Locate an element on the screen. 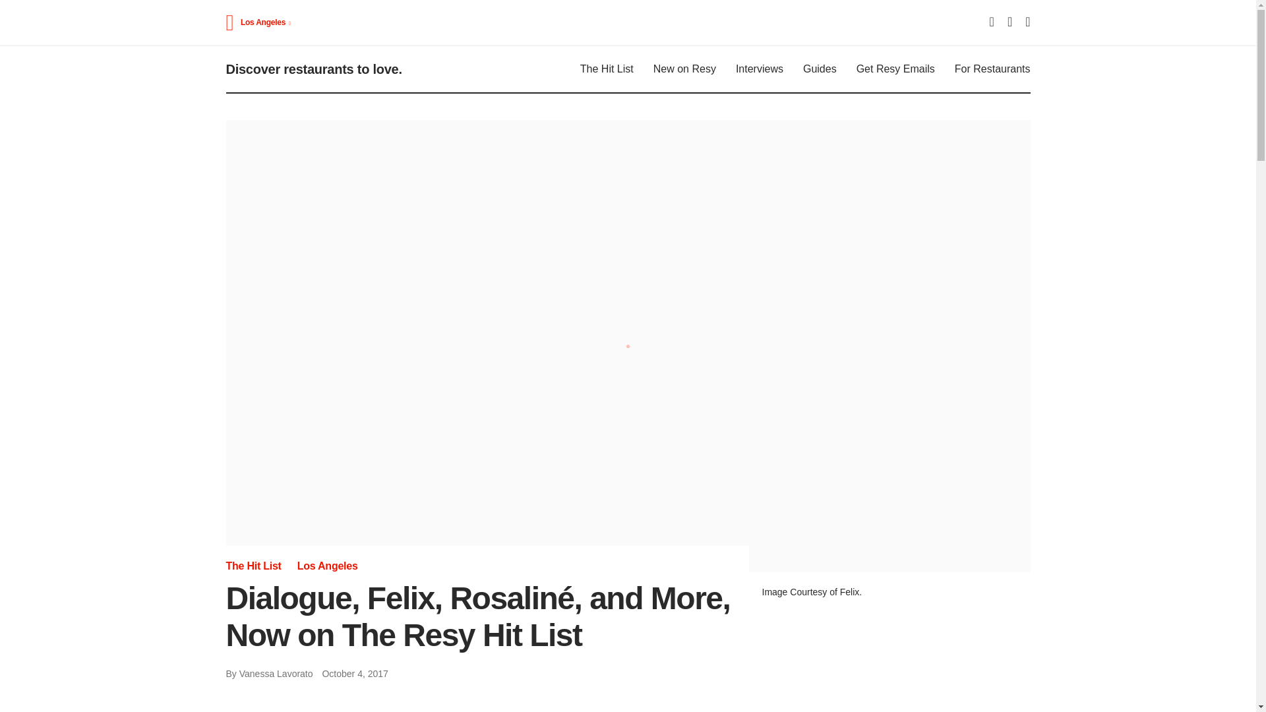 The width and height of the screenshot is (1266, 712). Posts by Vanessa Lavorato is located at coordinates (276, 674).